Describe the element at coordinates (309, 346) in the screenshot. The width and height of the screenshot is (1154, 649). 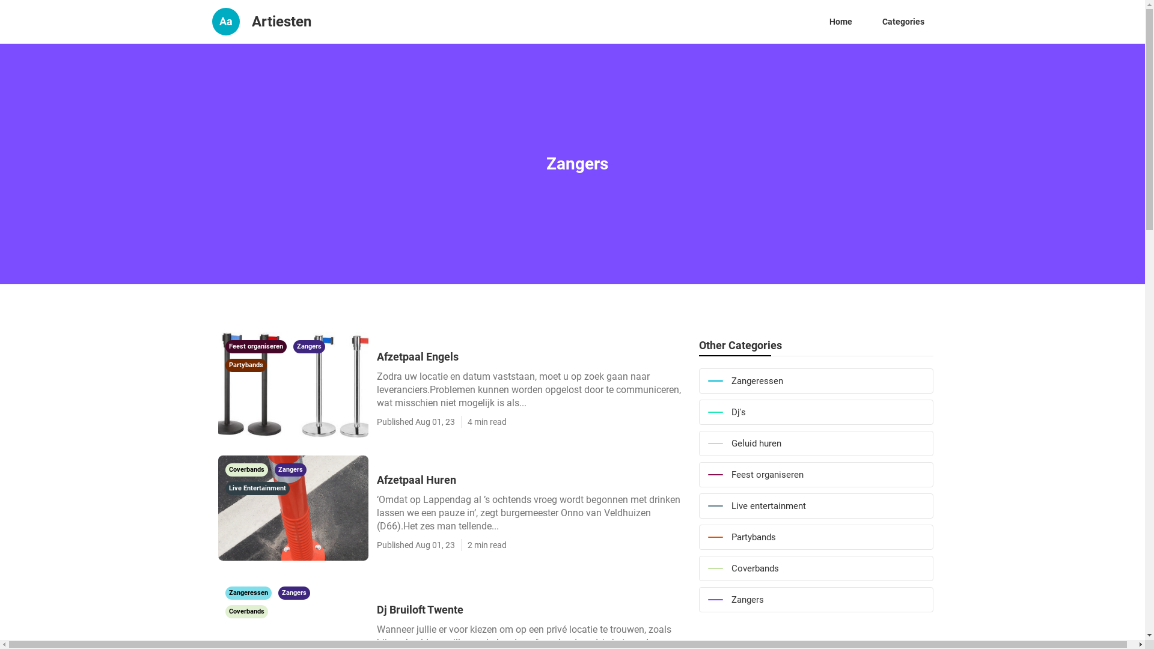
I see `Zangers` at that location.